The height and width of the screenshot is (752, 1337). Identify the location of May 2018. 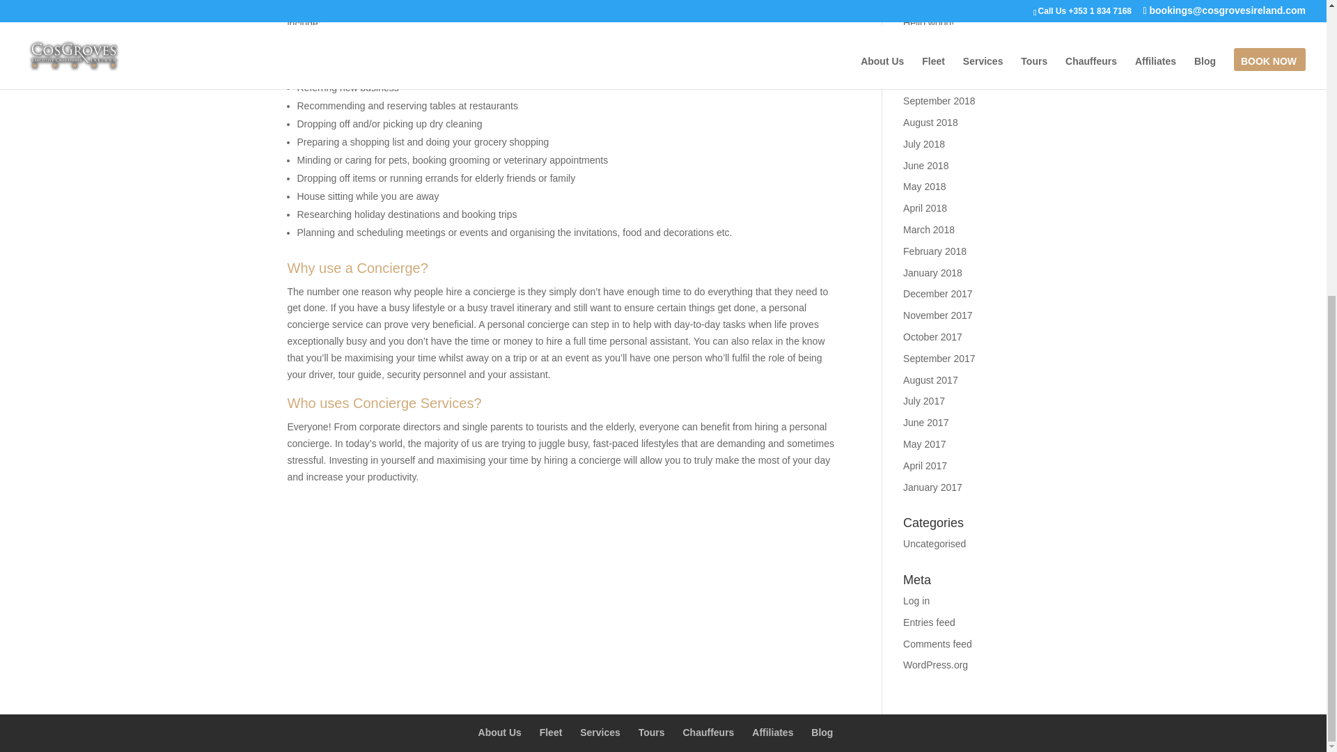
(924, 187).